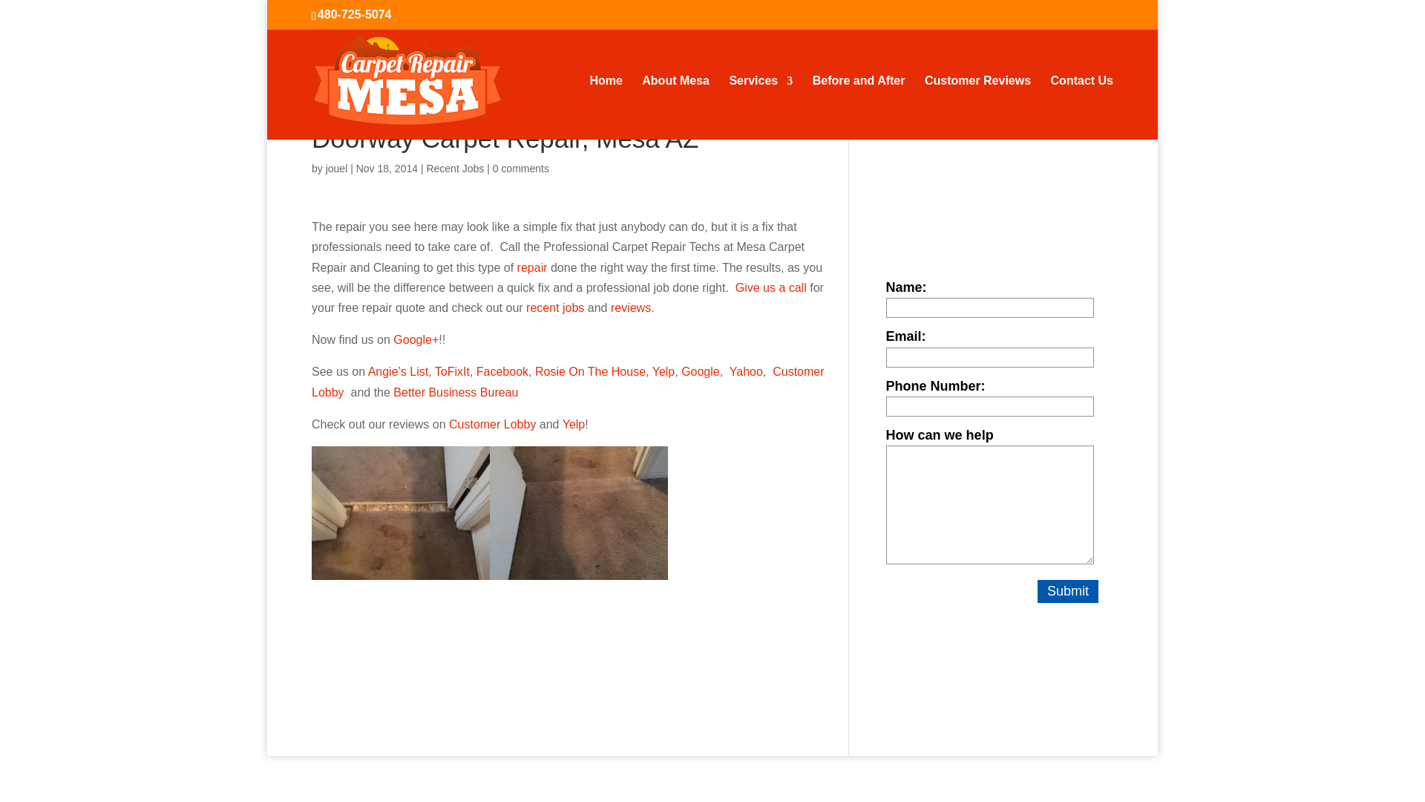 The height and width of the screenshot is (802, 1425). What do you see at coordinates (355, 14) in the screenshot?
I see `480-725-5074` at bounding box center [355, 14].